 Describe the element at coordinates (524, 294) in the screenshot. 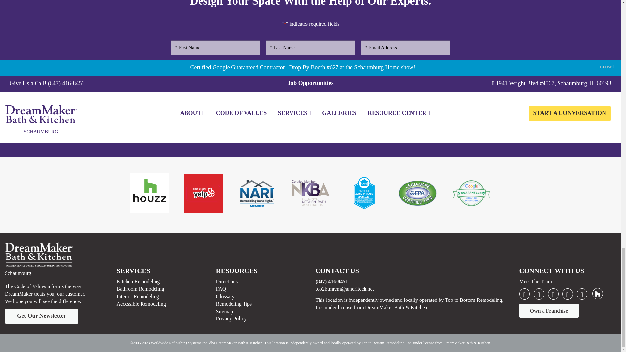

I see `facebook` at that location.